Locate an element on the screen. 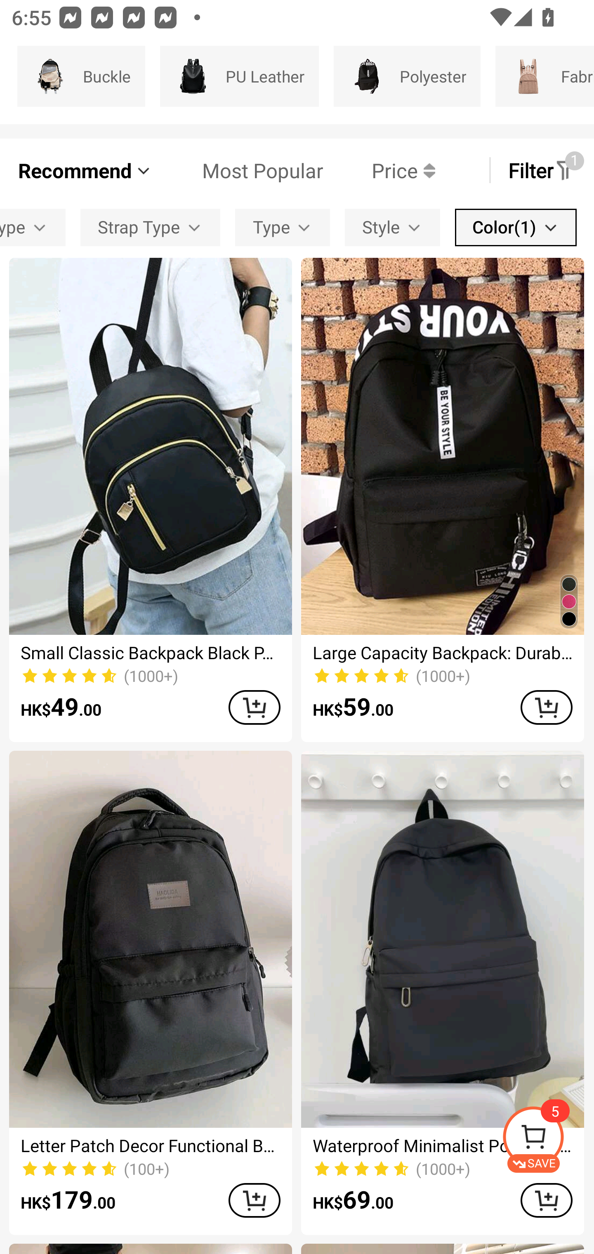 This screenshot has height=1254, width=594. ADD TO CART is located at coordinates (254, 707).